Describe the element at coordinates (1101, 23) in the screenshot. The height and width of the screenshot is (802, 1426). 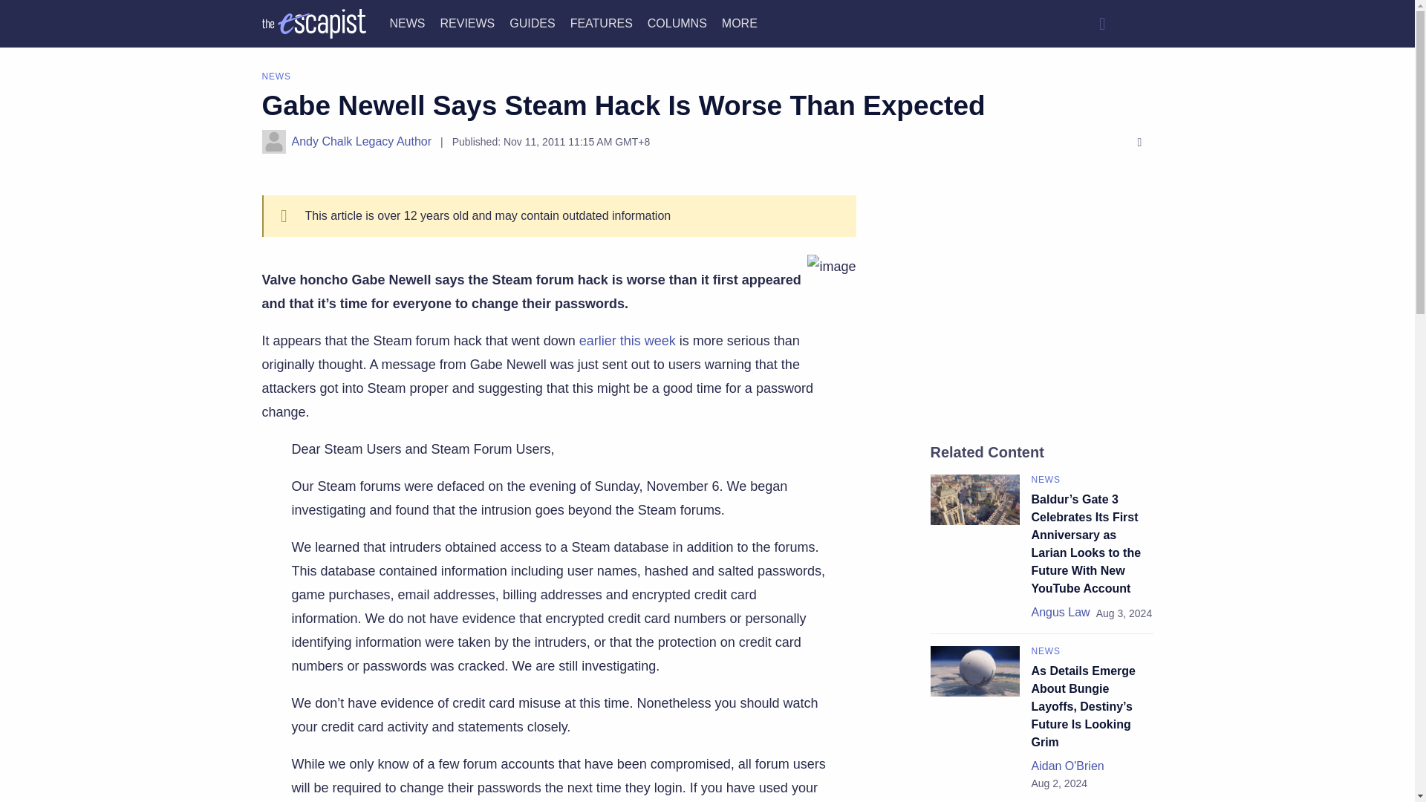
I see `Search` at that location.